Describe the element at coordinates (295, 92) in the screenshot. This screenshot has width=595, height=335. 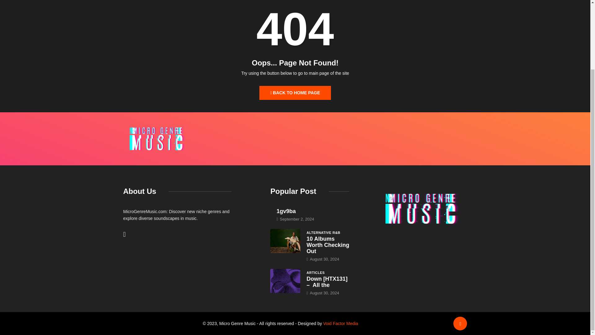
I see `BACK TO HOME PAGE` at that location.